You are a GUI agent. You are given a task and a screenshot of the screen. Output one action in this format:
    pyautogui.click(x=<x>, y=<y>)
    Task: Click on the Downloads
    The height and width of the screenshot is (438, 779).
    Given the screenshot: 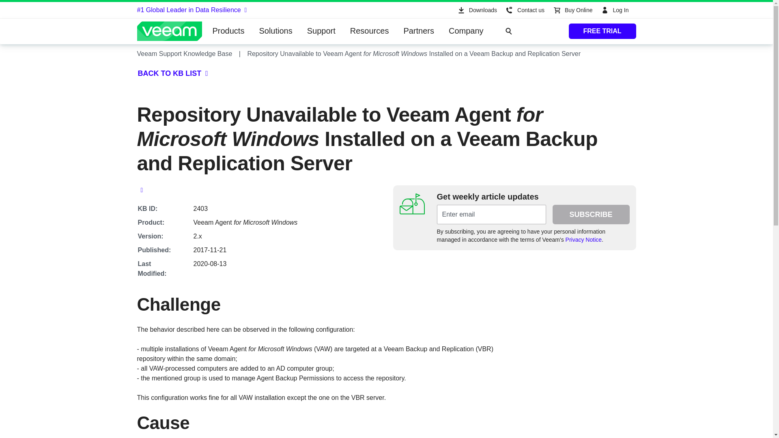 What is the action you would take?
    pyautogui.click(x=476, y=10)
    